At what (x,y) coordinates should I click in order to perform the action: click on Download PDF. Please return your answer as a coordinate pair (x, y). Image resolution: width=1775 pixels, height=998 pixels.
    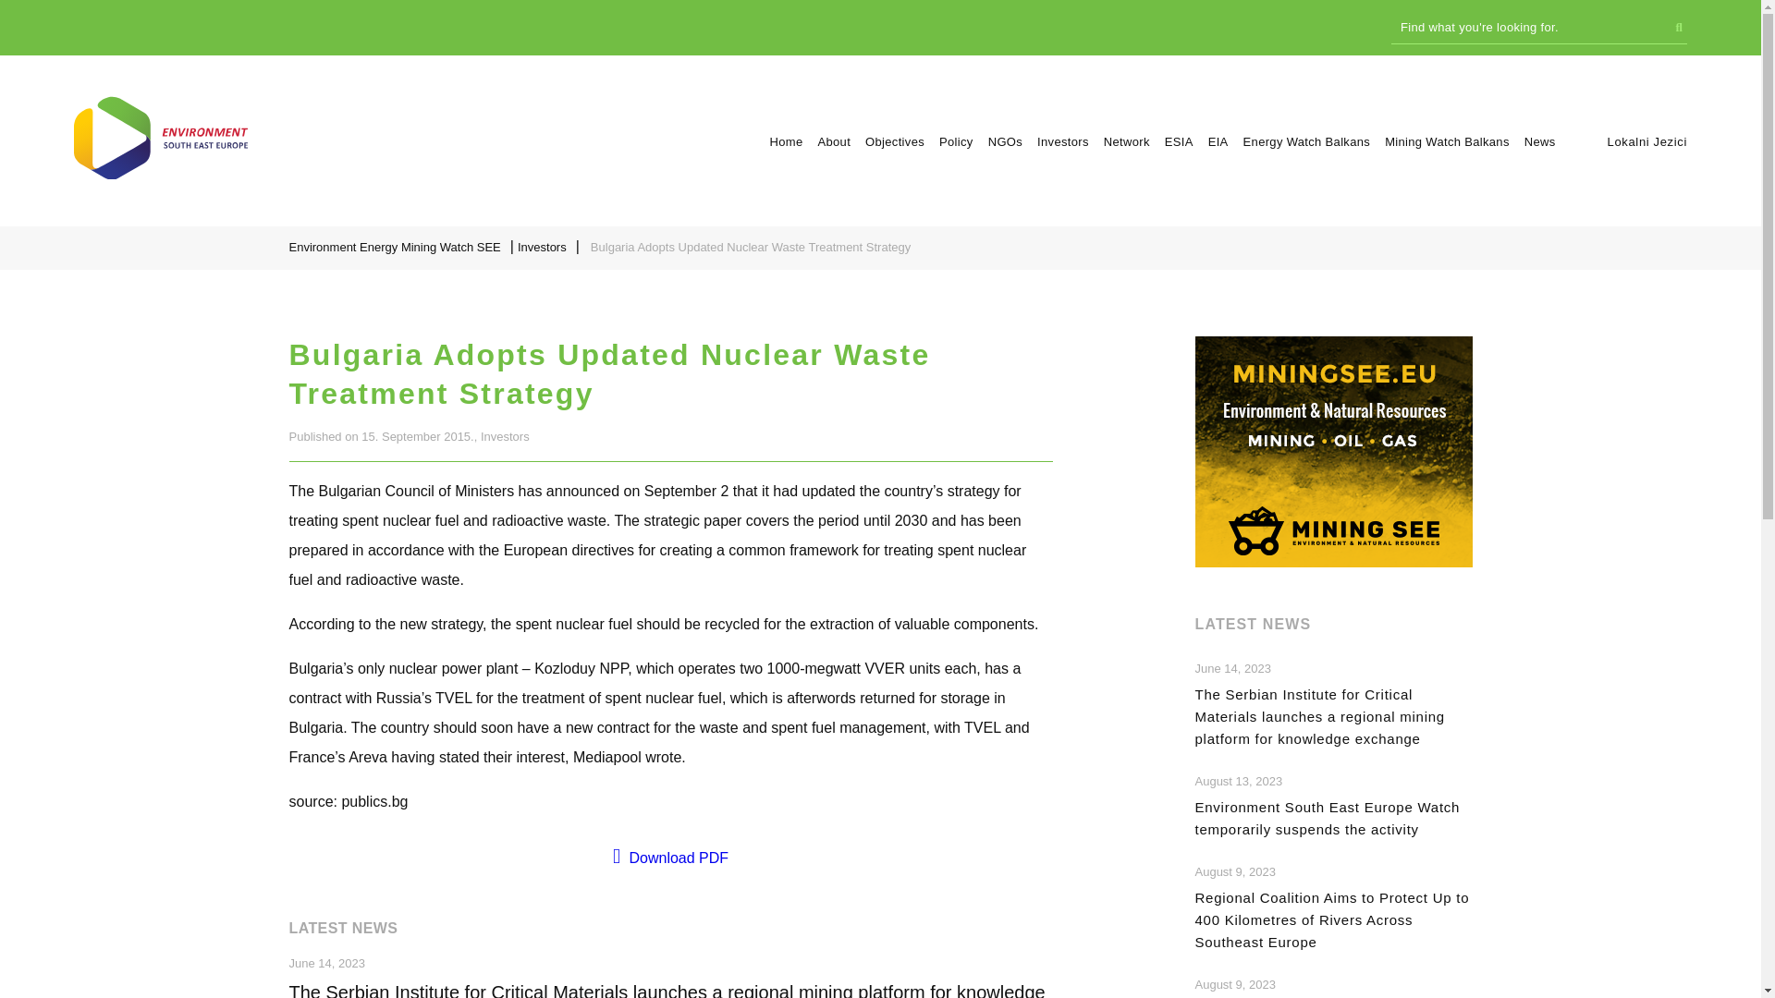
    Looking at the image, I should click on (669, 856).